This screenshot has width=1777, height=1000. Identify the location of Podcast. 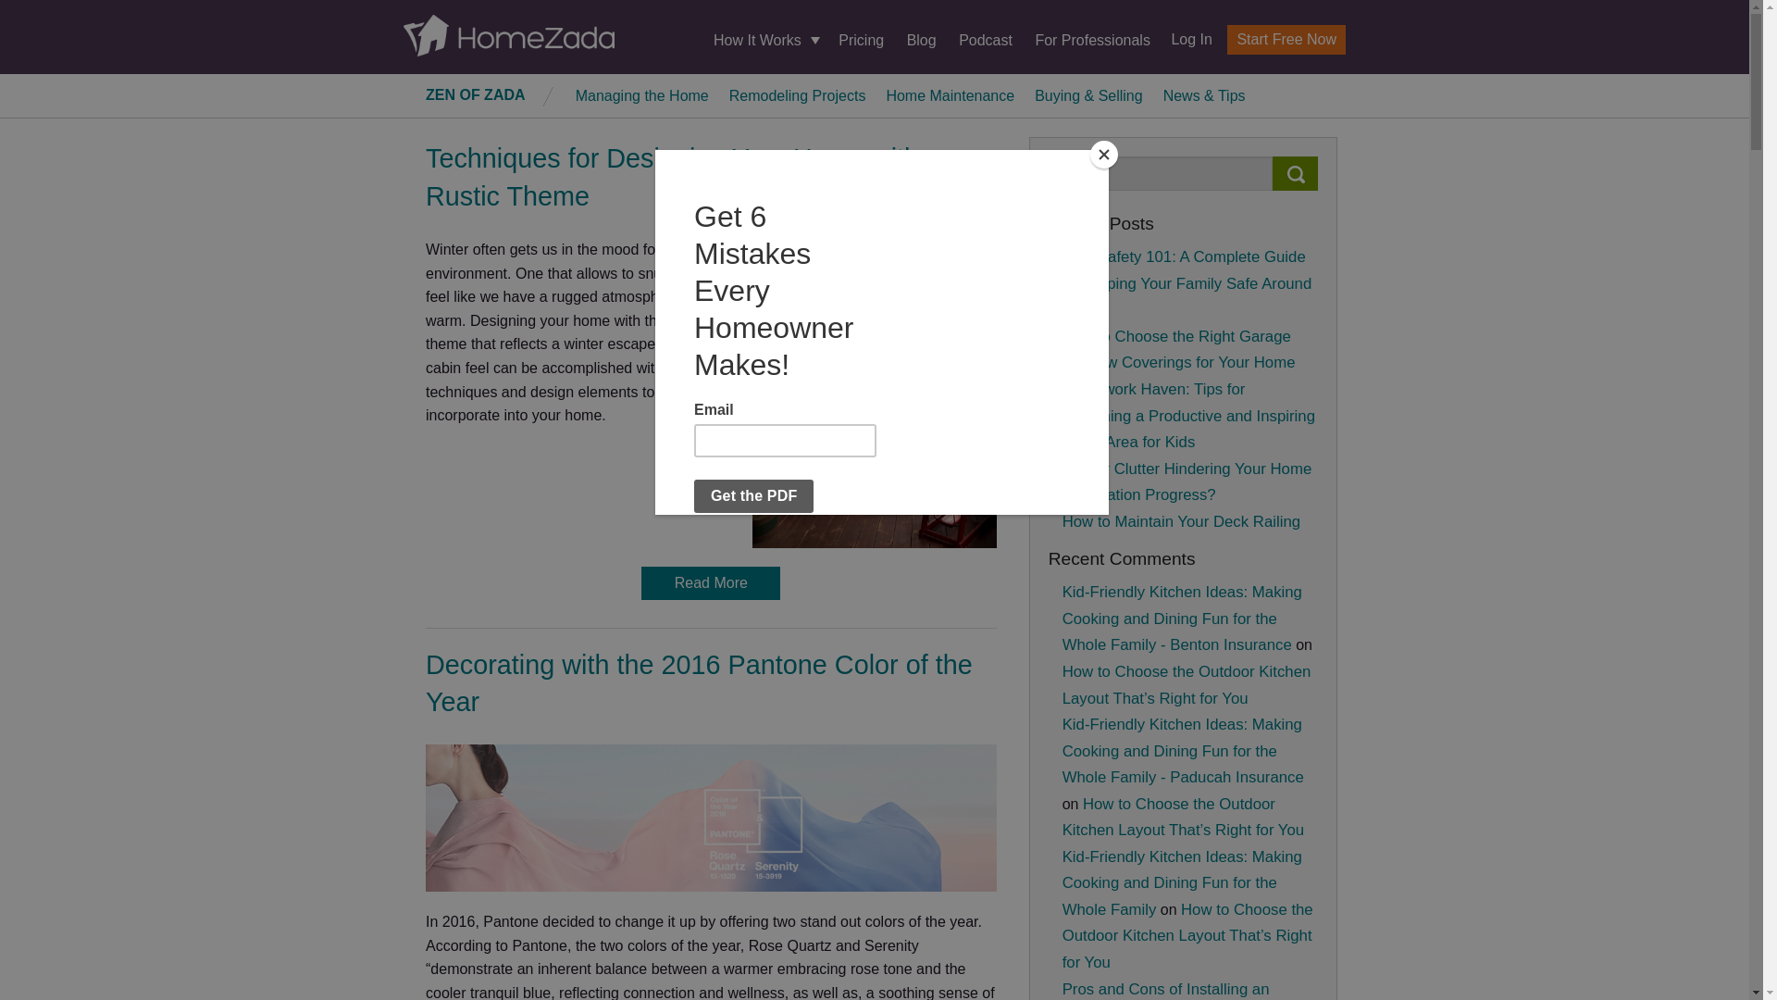
(986, 39).